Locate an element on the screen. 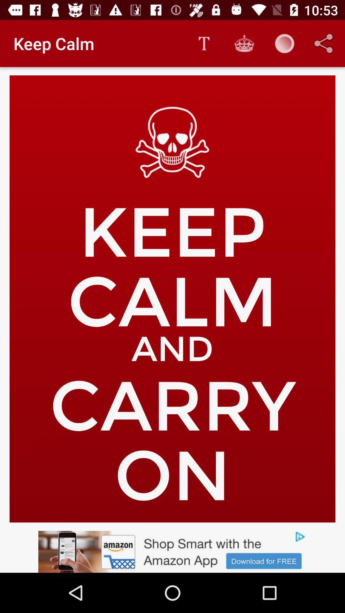 The width and height of the screenshot is (345, 613). press the item to the right of the keep calm icon is located at coordinates (204, 43).